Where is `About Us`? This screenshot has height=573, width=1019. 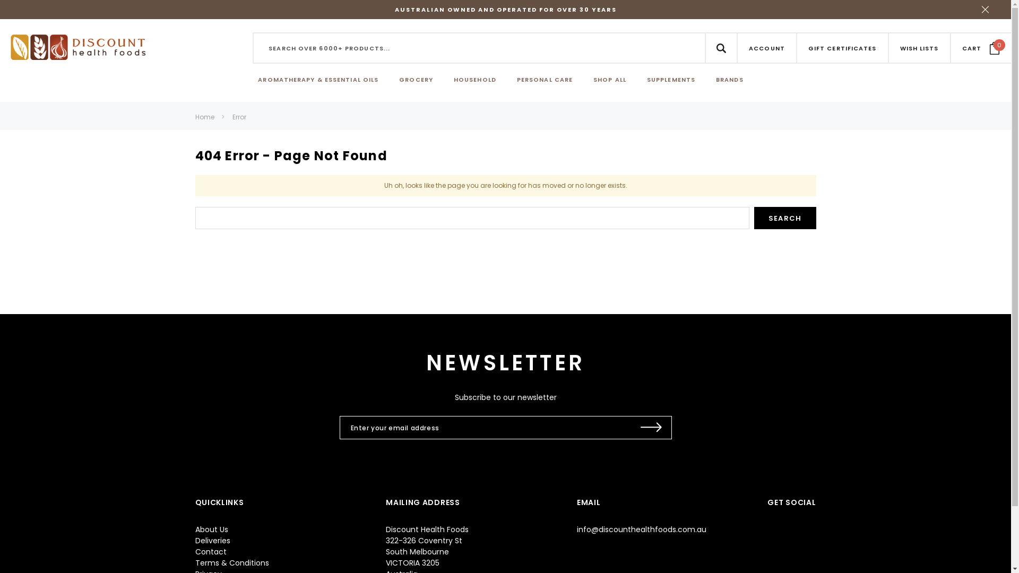
About Us is located at coordinates (212, 529).